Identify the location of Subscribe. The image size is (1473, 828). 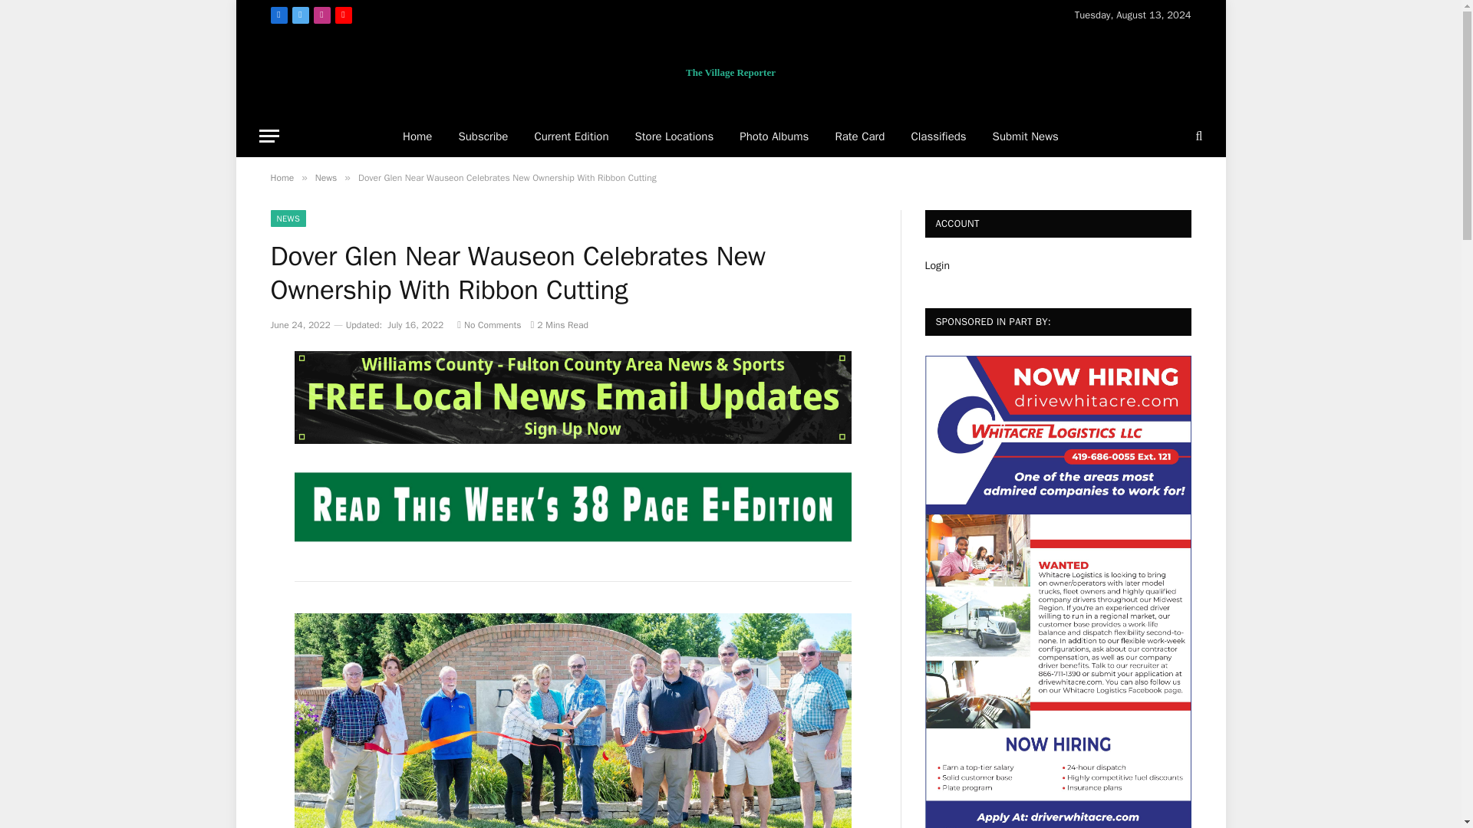
(483, 136).